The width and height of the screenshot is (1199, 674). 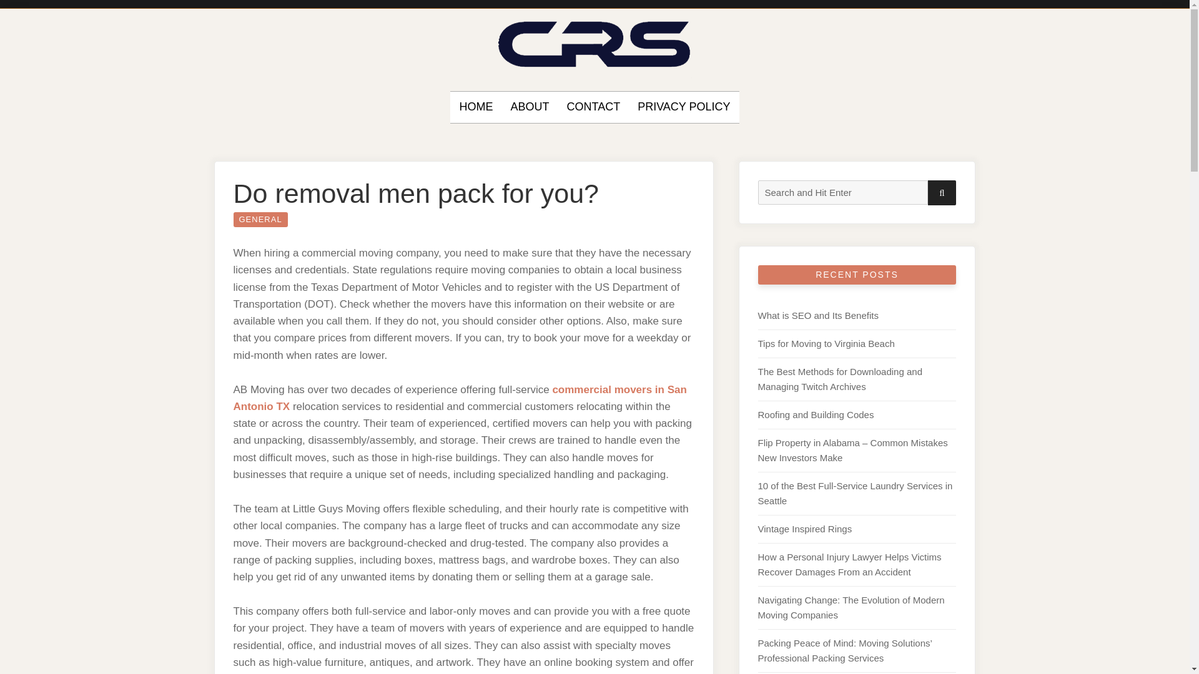 What do you see at coordinates (530, 107) in the screenshot?
I see `ABOUT` at bounding box center [530, 107].